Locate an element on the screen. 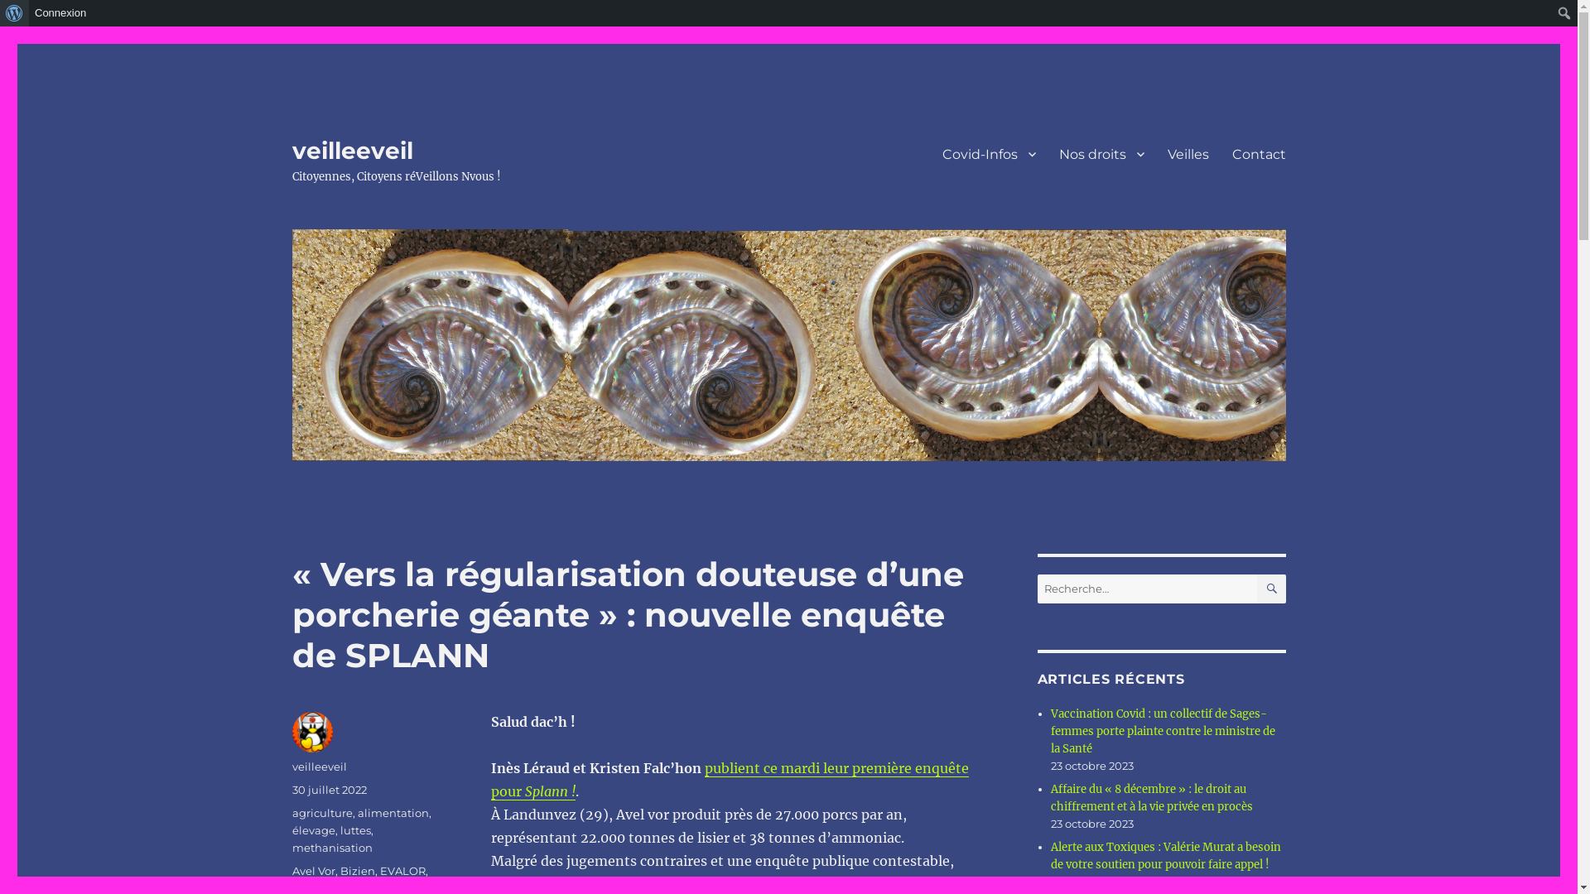 The image size is (1590, 894). 30 juillet 2022 is located at coordinates (329, 790).